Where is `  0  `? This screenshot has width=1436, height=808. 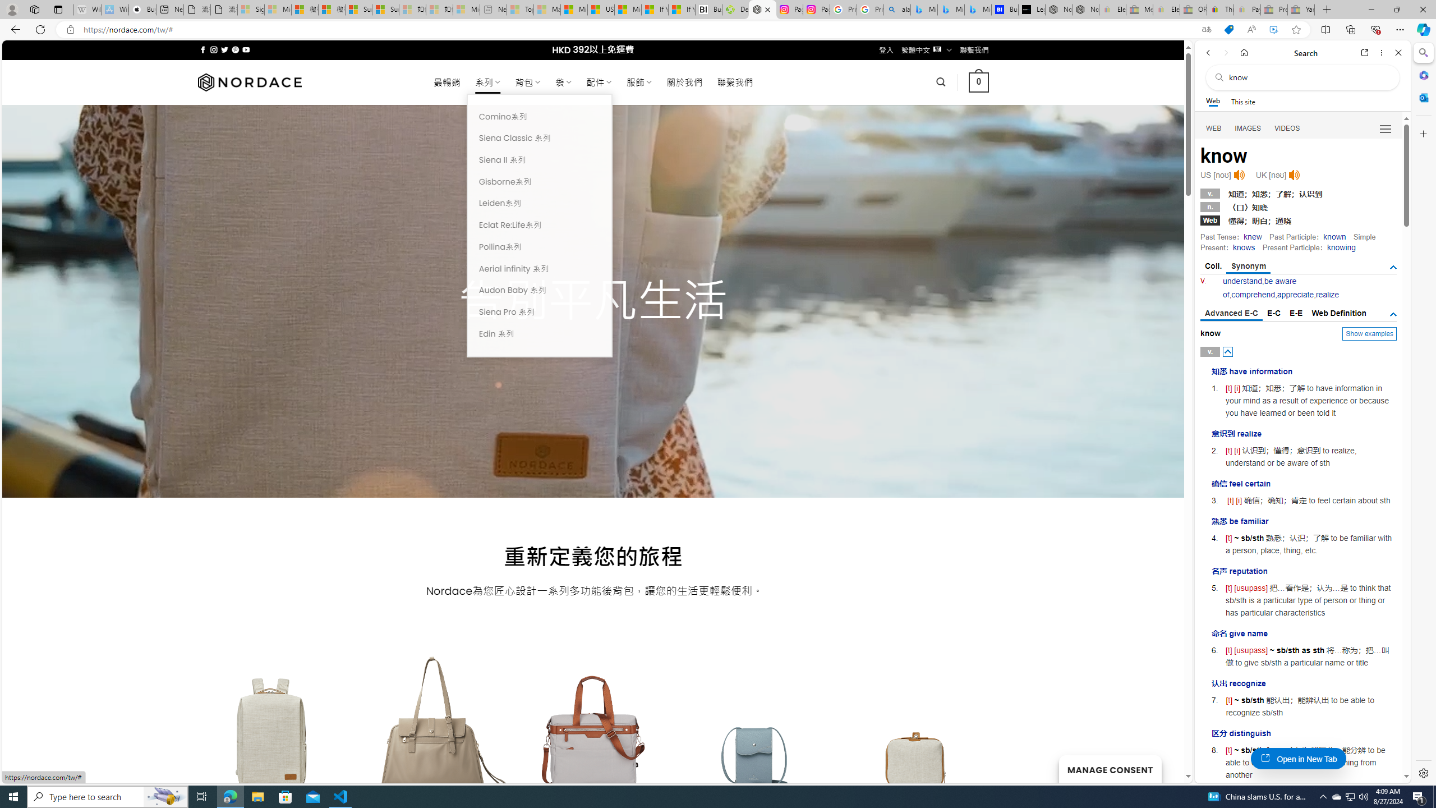   0   is located at coordinates (979, 82).